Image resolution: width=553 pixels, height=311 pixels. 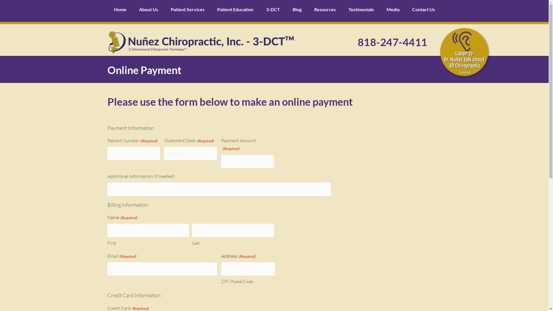 What do you see at coordinates (465, 53) in the screenshot?
I see `listen-to-dr-nunez` at bounding box center [465, 53].